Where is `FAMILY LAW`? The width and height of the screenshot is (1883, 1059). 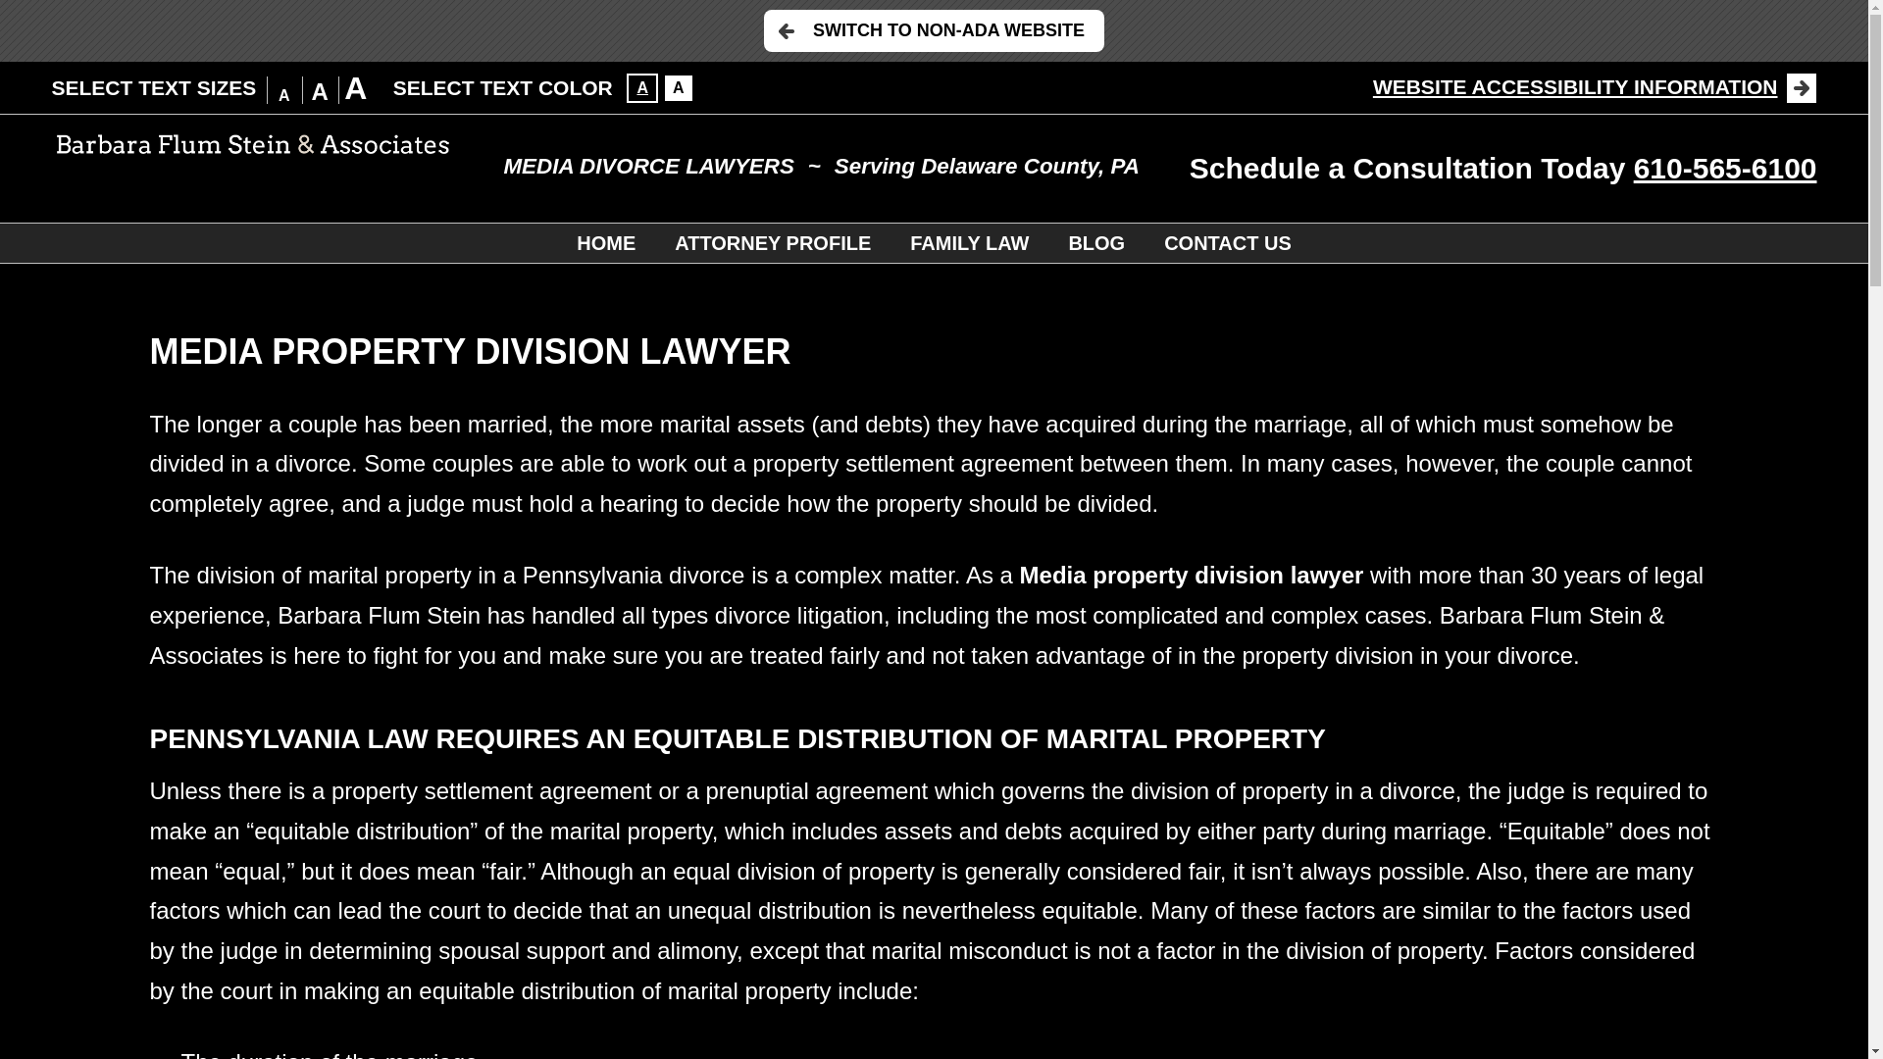 FAMILY LAW is located at coordinates (969, 242).